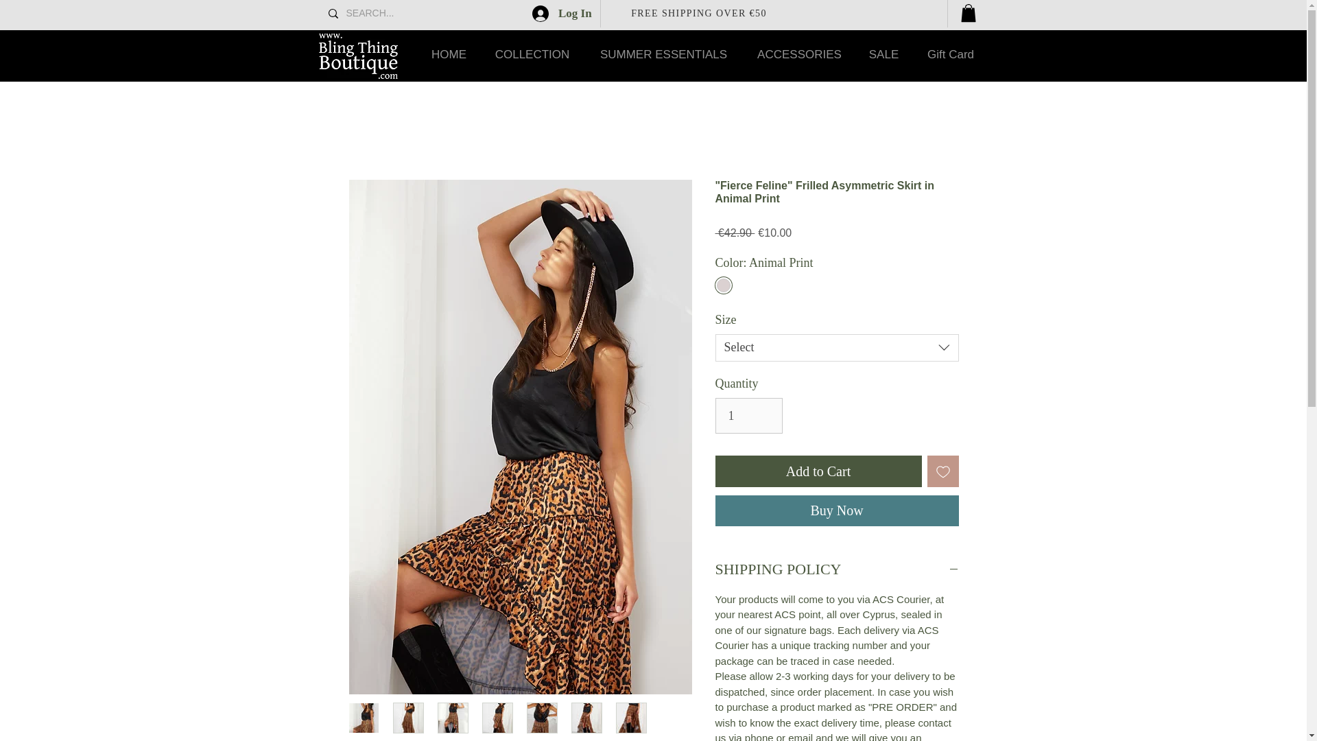  What do you see at coordinates (951, 54) in the screenshot?
I see `Gift Card` at bounding box center [951, 54].